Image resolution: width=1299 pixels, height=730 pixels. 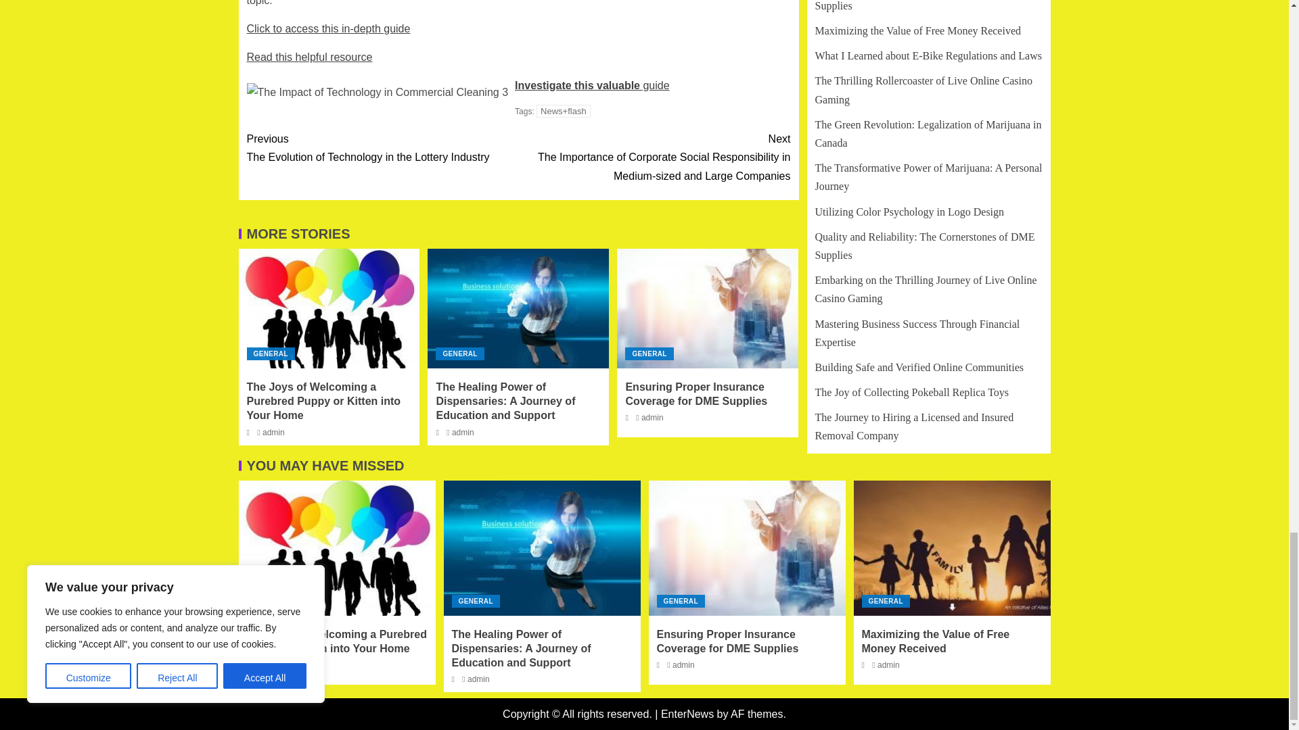 I want to click on Click to access this in-depth guide, so click(x=328, y=28).